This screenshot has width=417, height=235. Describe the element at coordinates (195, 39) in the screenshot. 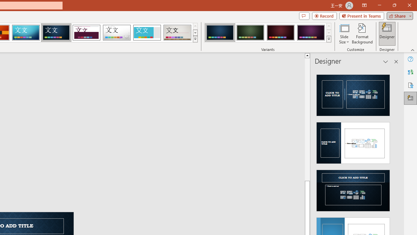

I see `Themes` at that location.